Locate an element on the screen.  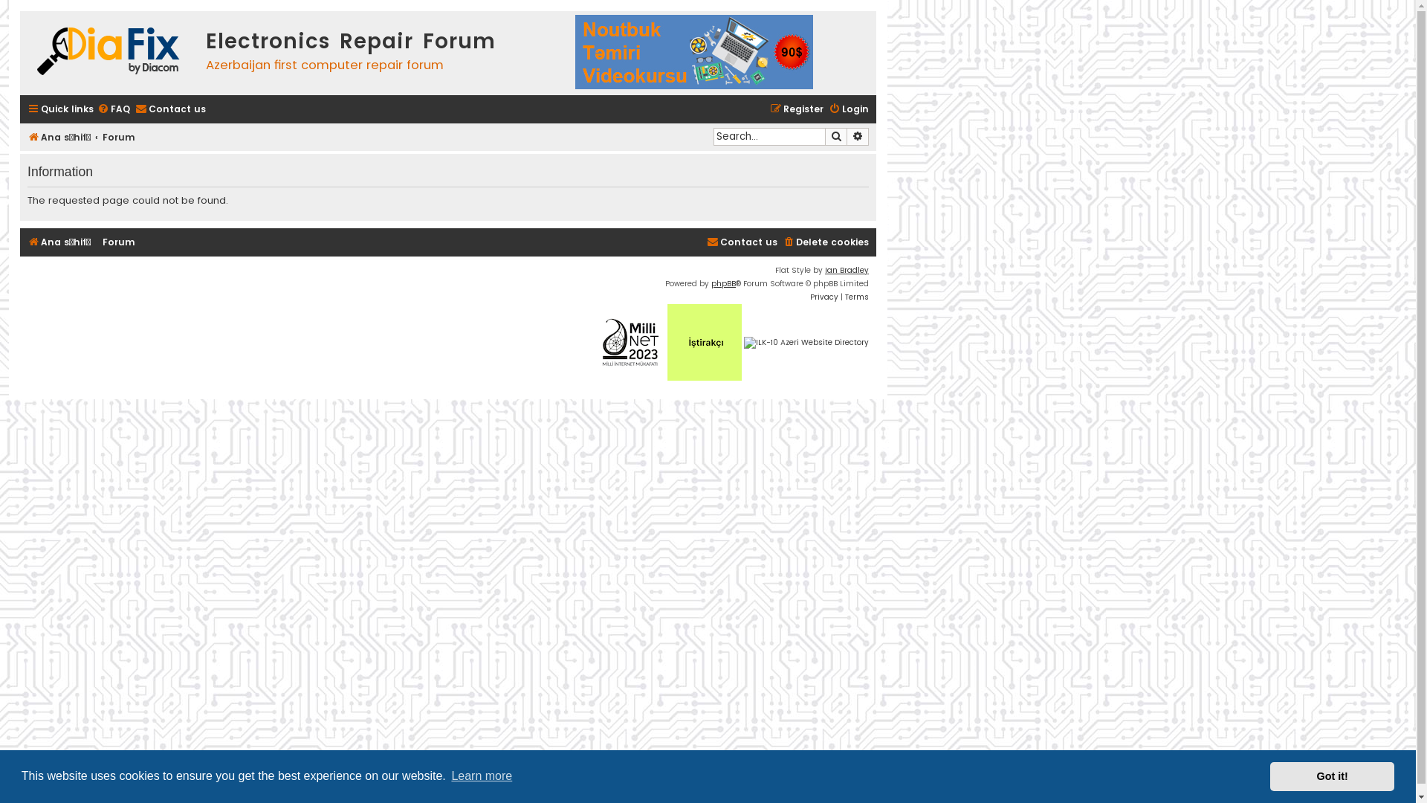
Delete cookies is located at coordinates (826, 242).